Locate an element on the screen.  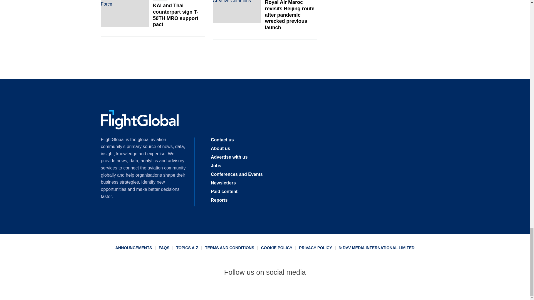
Connect with us on Twitter is located at coordinates (245, 290).